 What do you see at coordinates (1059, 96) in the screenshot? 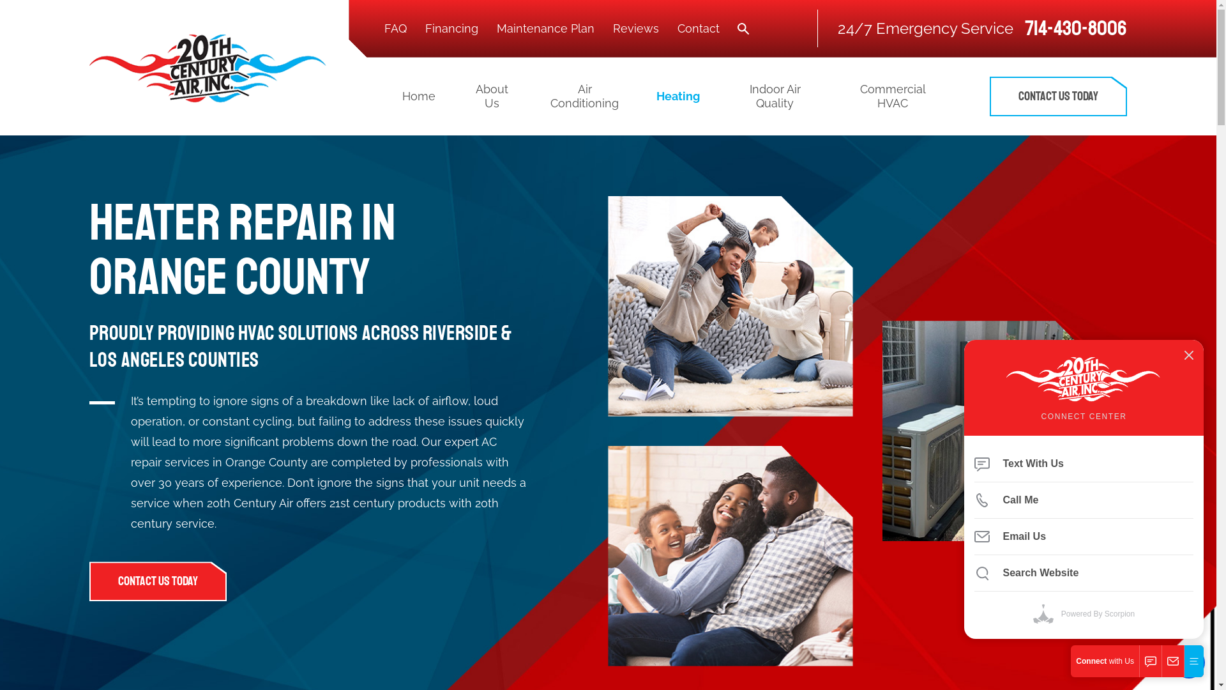
I see `Contact Us Today` at bounding box center [1059, 96].